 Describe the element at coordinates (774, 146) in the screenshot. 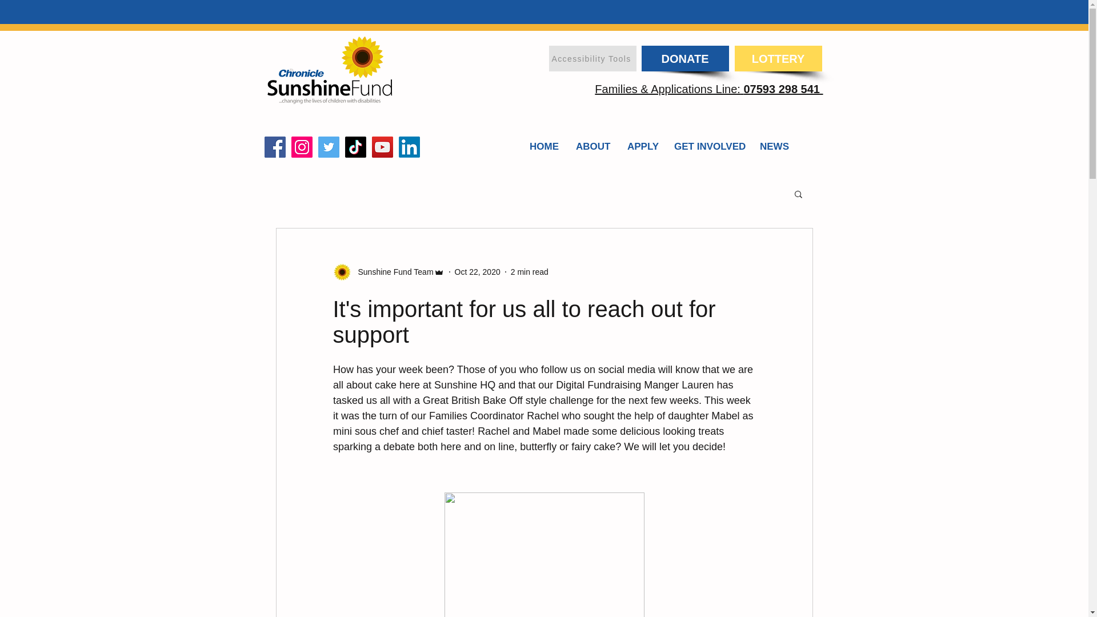

I see `NEWS` at that location.